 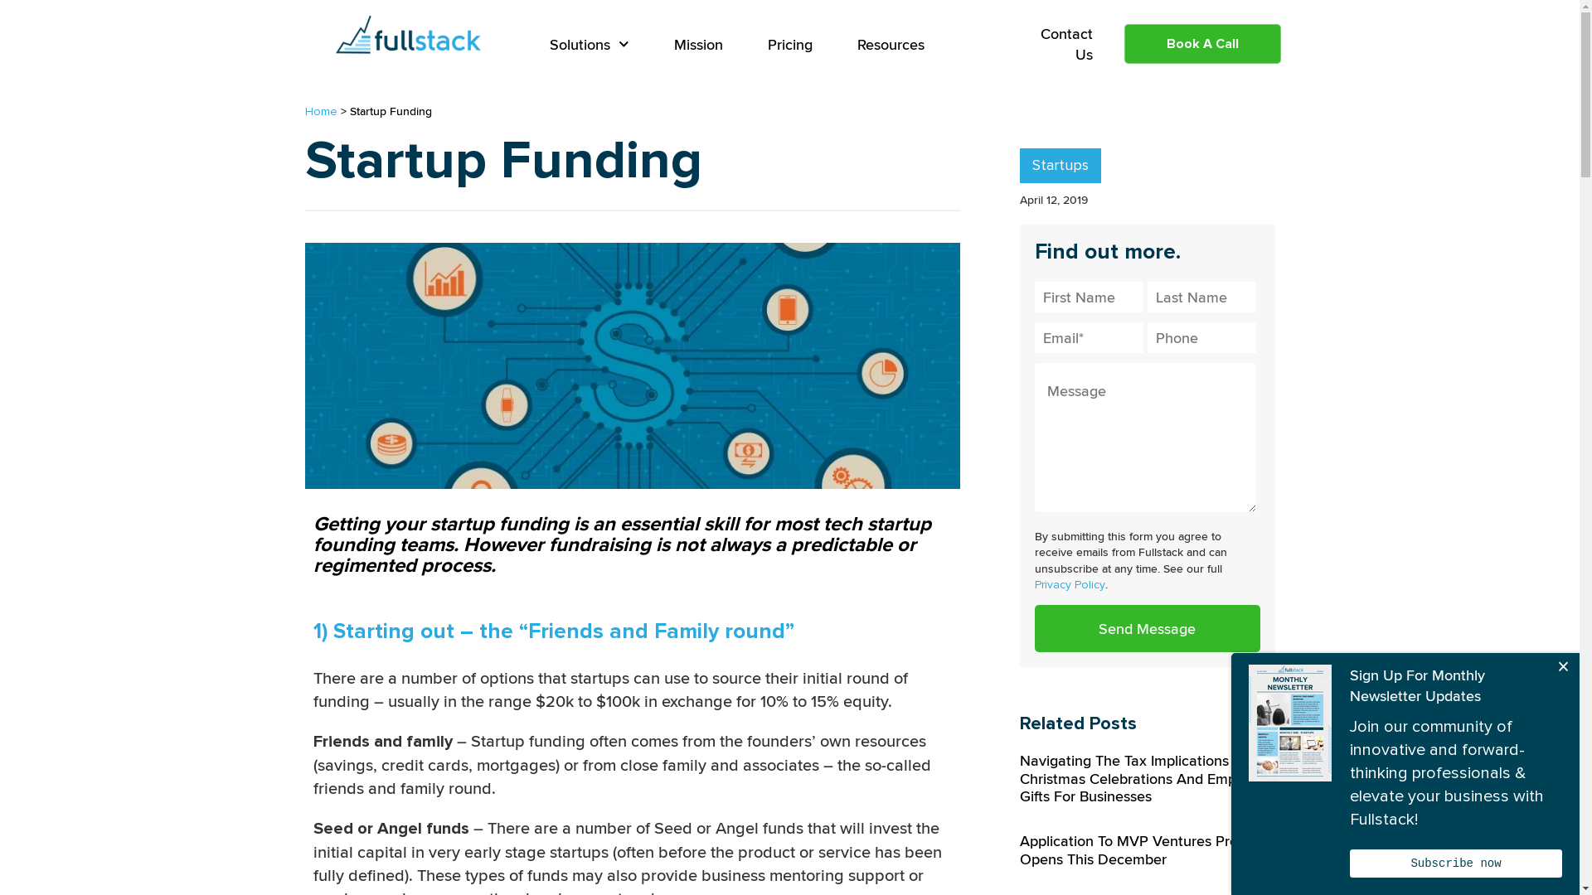 What do you see at coordinates (1456, 864) in the screenshot?
I see `Subscribe now` at bounding box center [1456, 864].